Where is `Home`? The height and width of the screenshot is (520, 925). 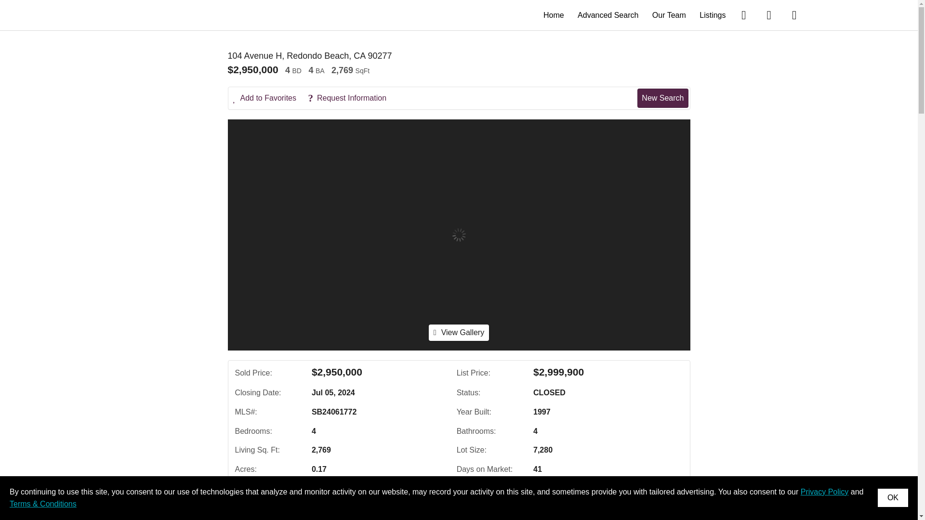
Home is located at coordinates (554, 14).